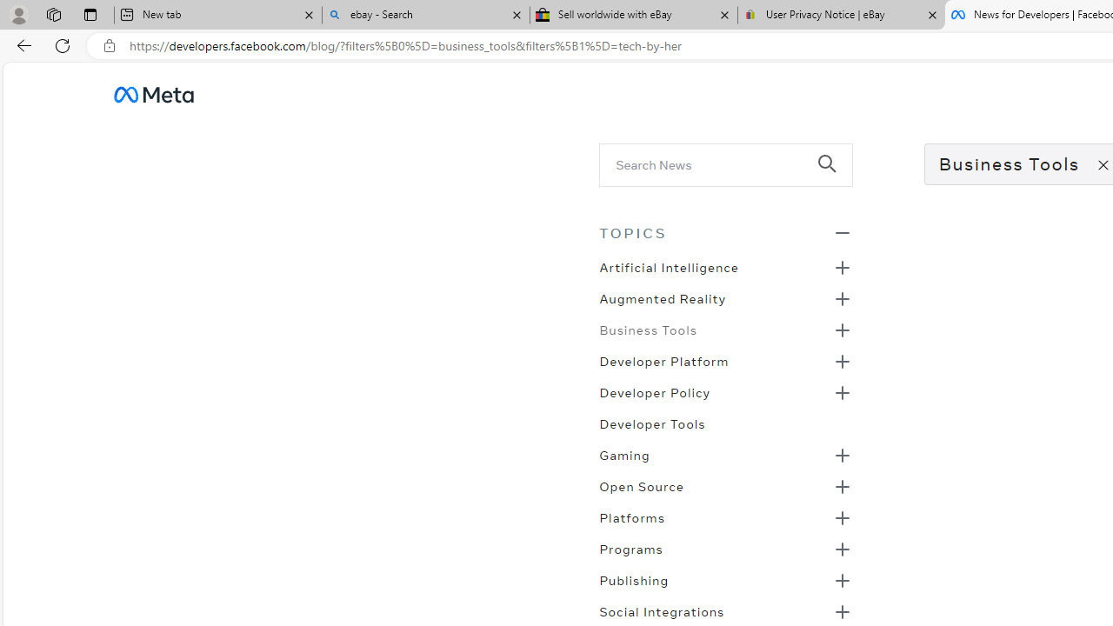  I want to click on Developer Policy, so click(654, 391).